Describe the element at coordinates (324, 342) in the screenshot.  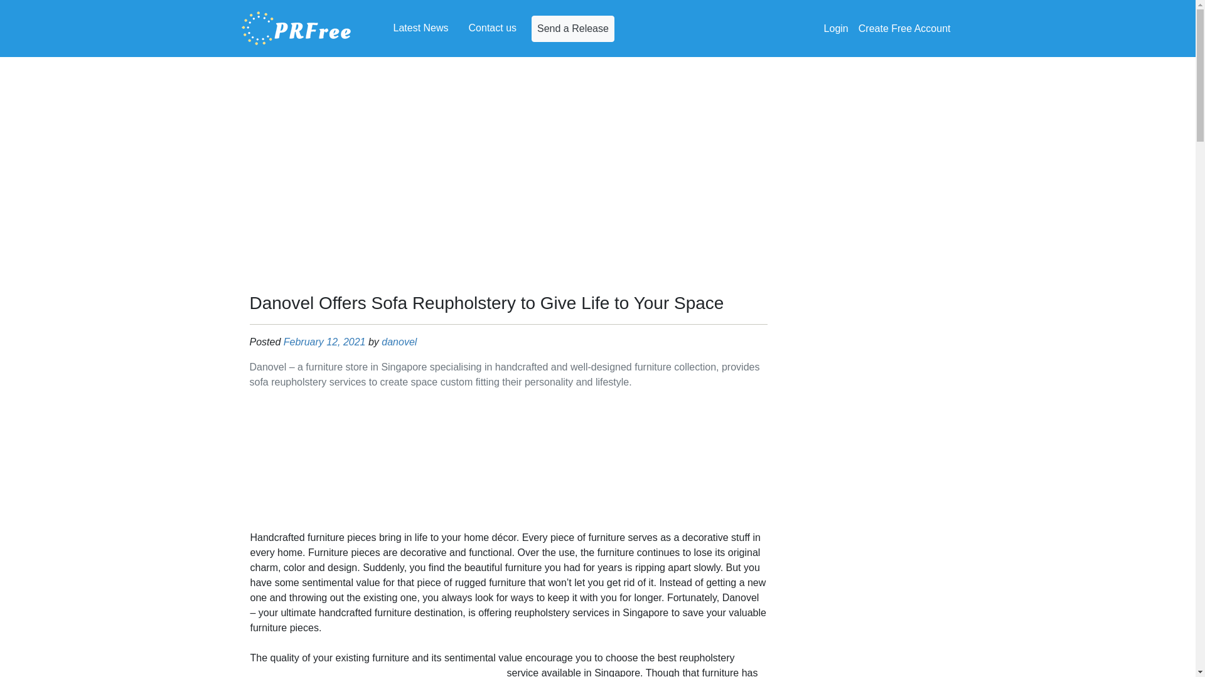
I see `February 12, 2021` at that location.